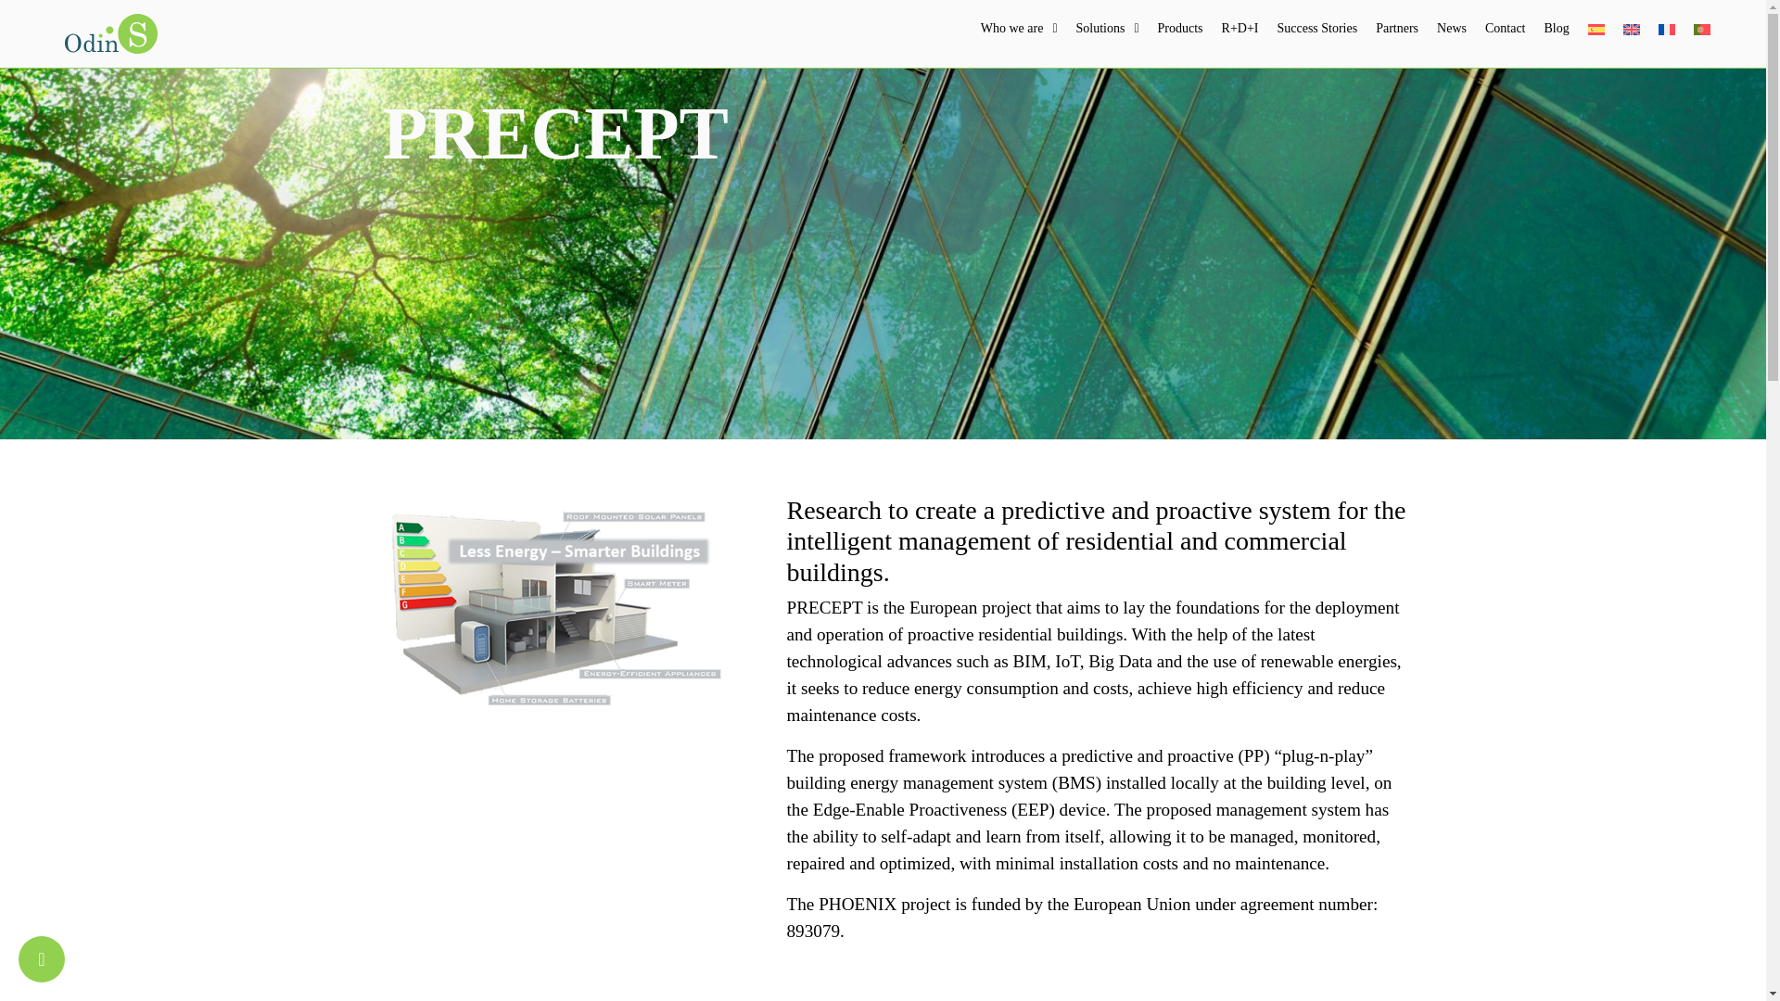 The height and width of the screenshot is (1001, 1780). I want to click on Contact, so click(1505, 28).